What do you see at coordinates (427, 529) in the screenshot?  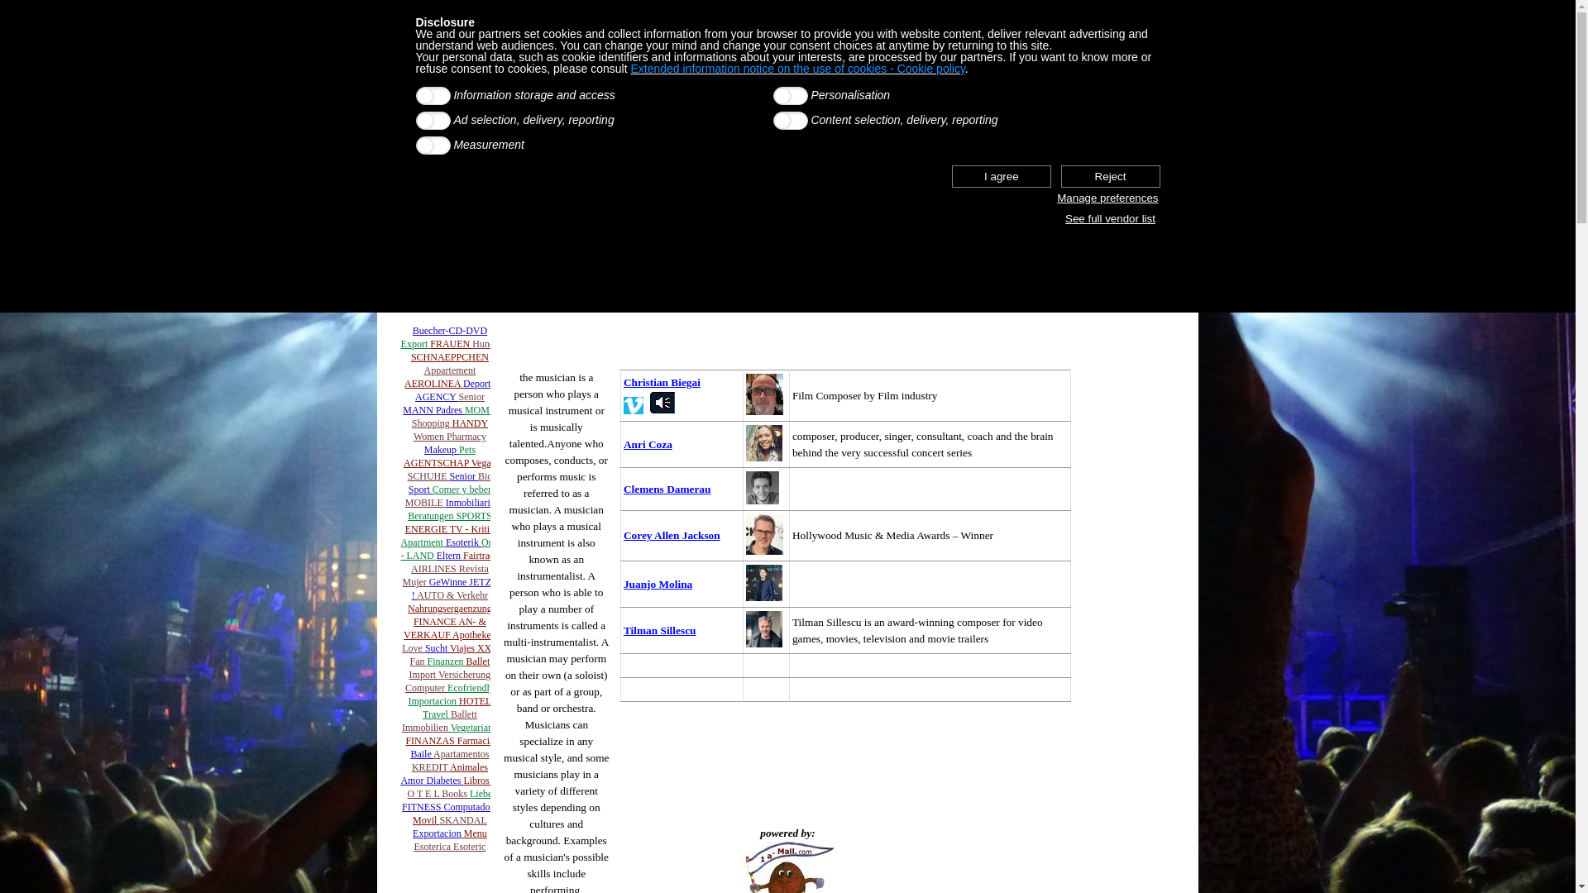 I see `ENERGIE` at bounding box center [427, 529].